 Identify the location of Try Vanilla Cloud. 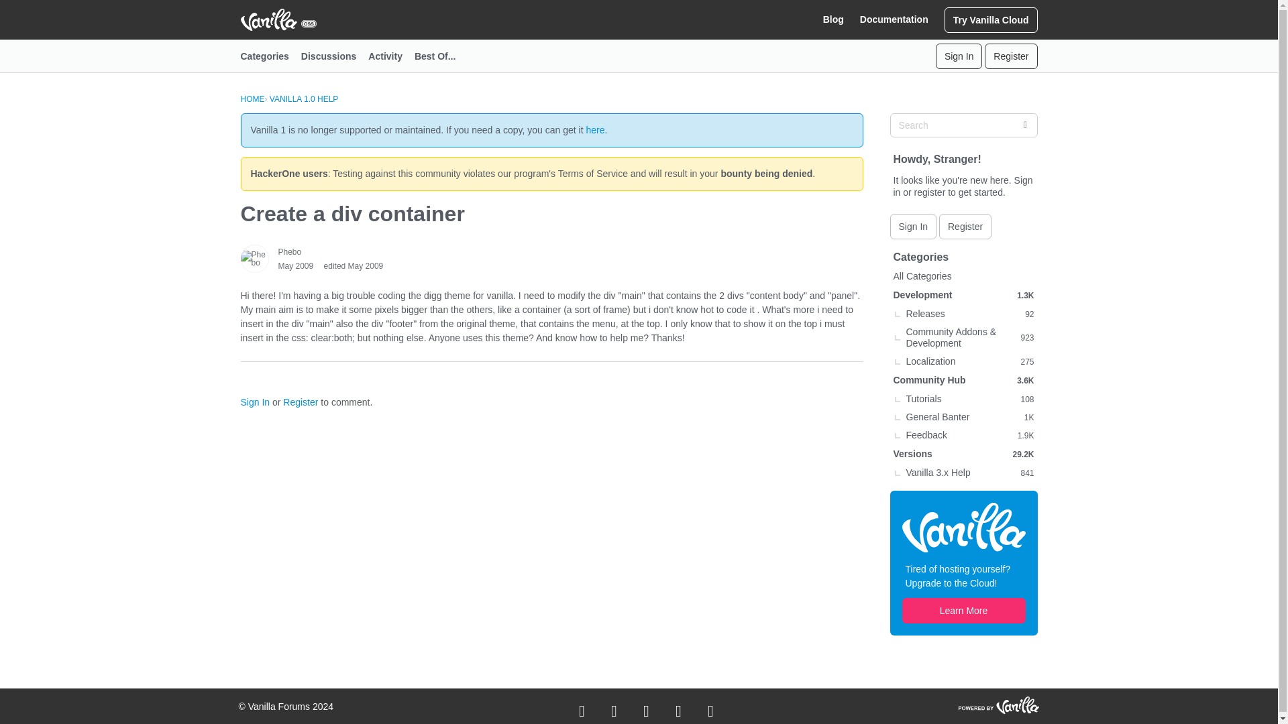
(991, 19).